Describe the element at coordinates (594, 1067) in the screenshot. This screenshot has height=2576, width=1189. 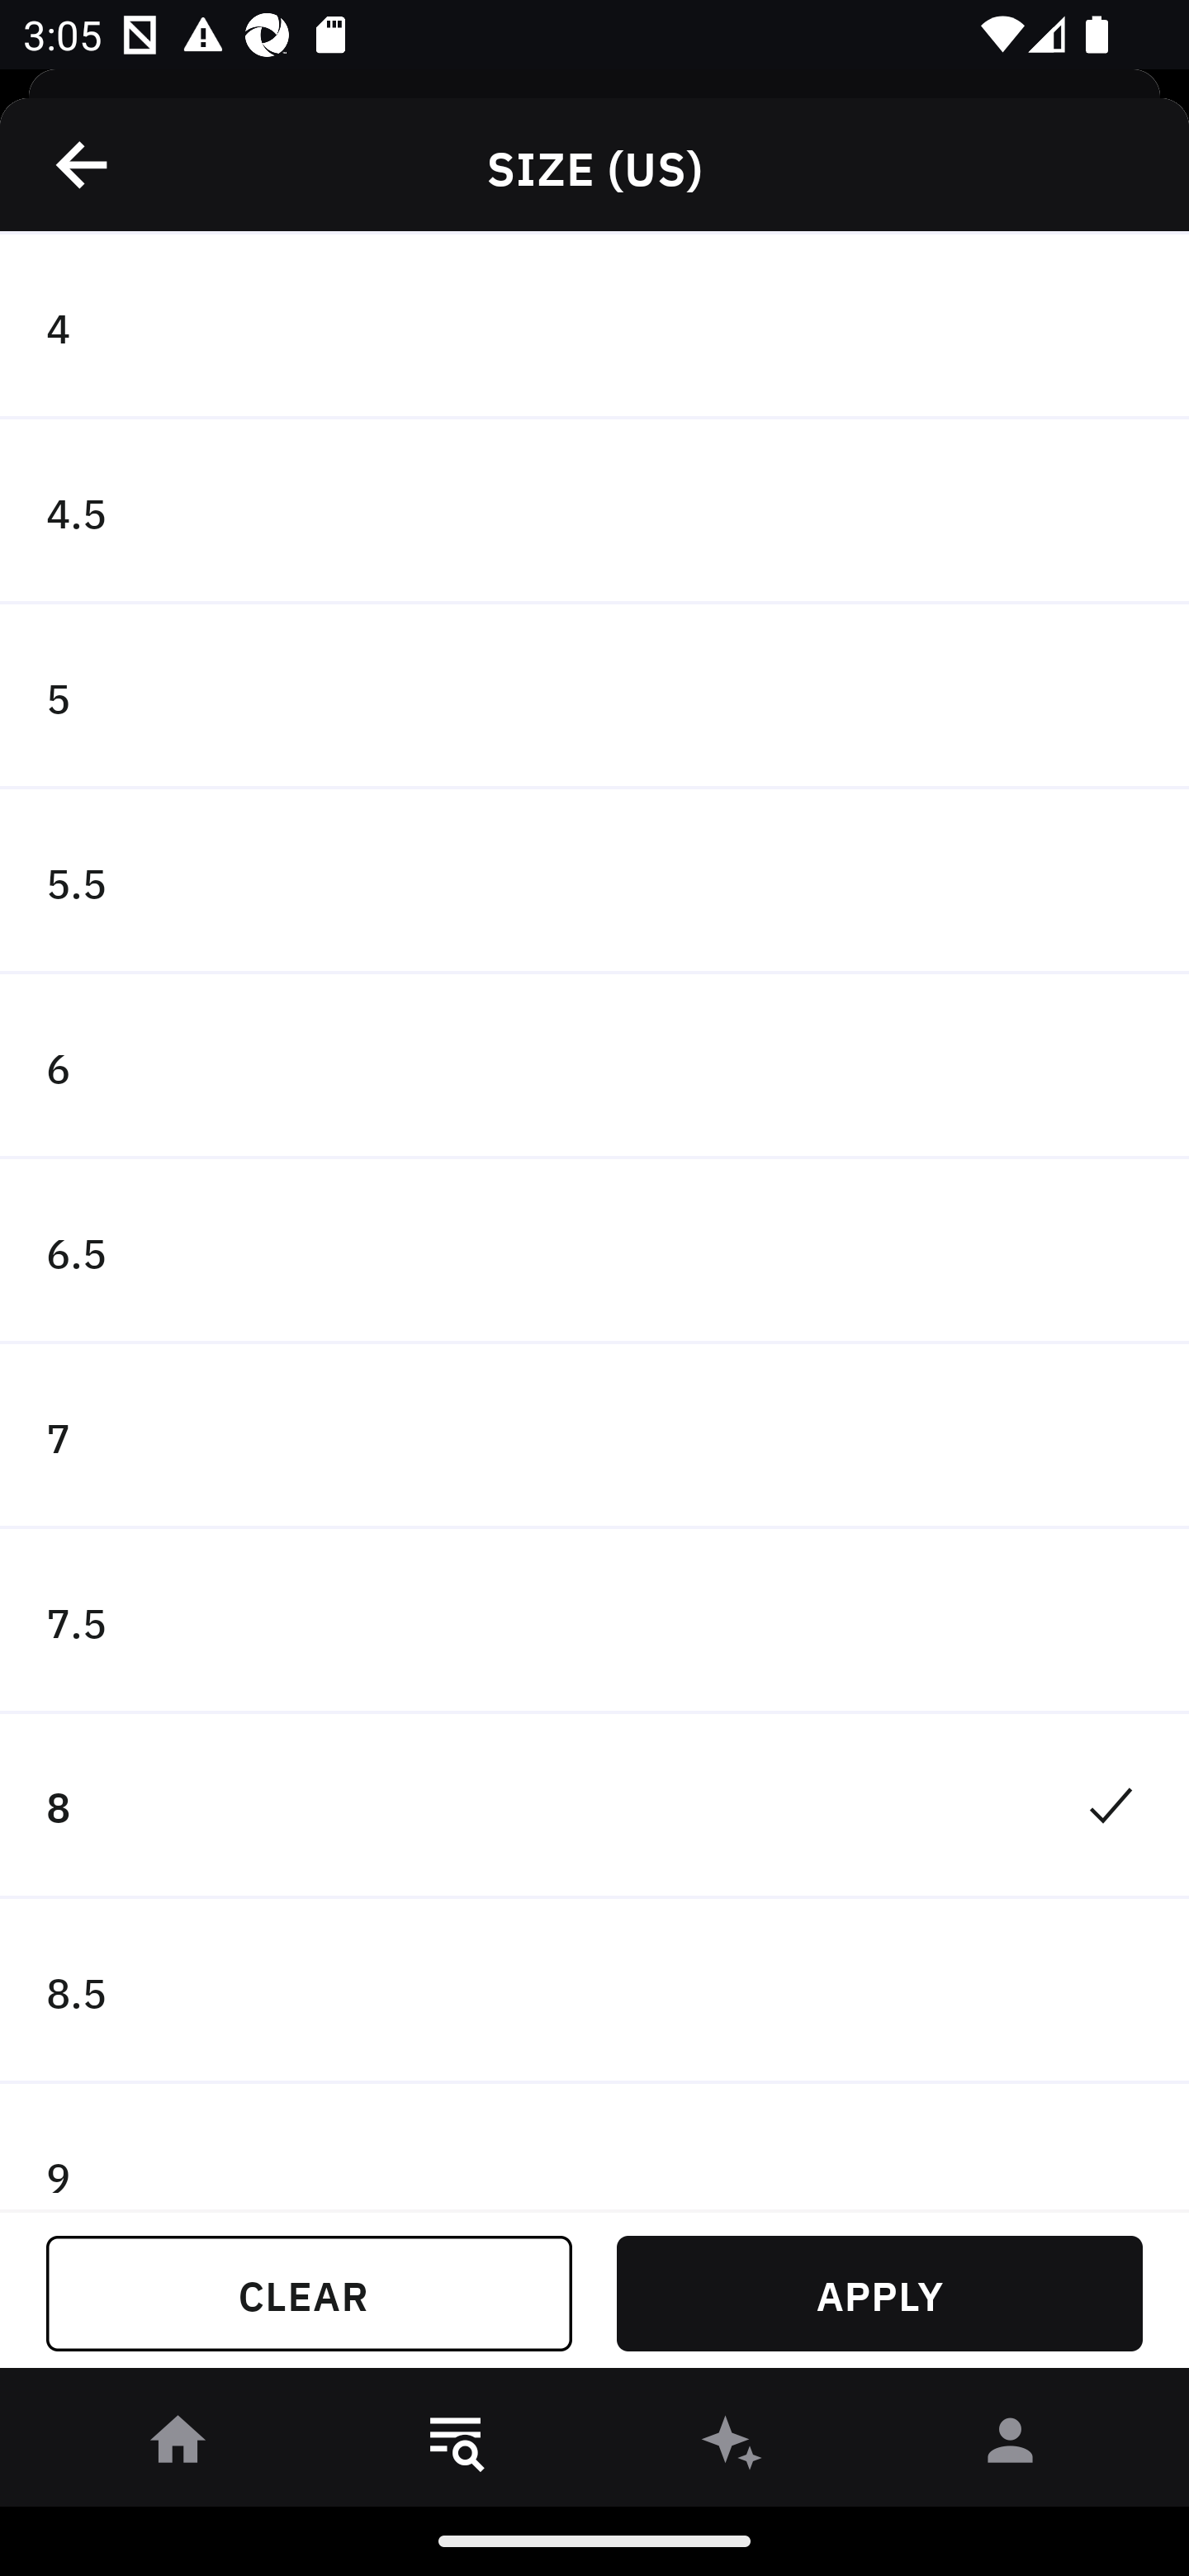
I see `6` at that location.